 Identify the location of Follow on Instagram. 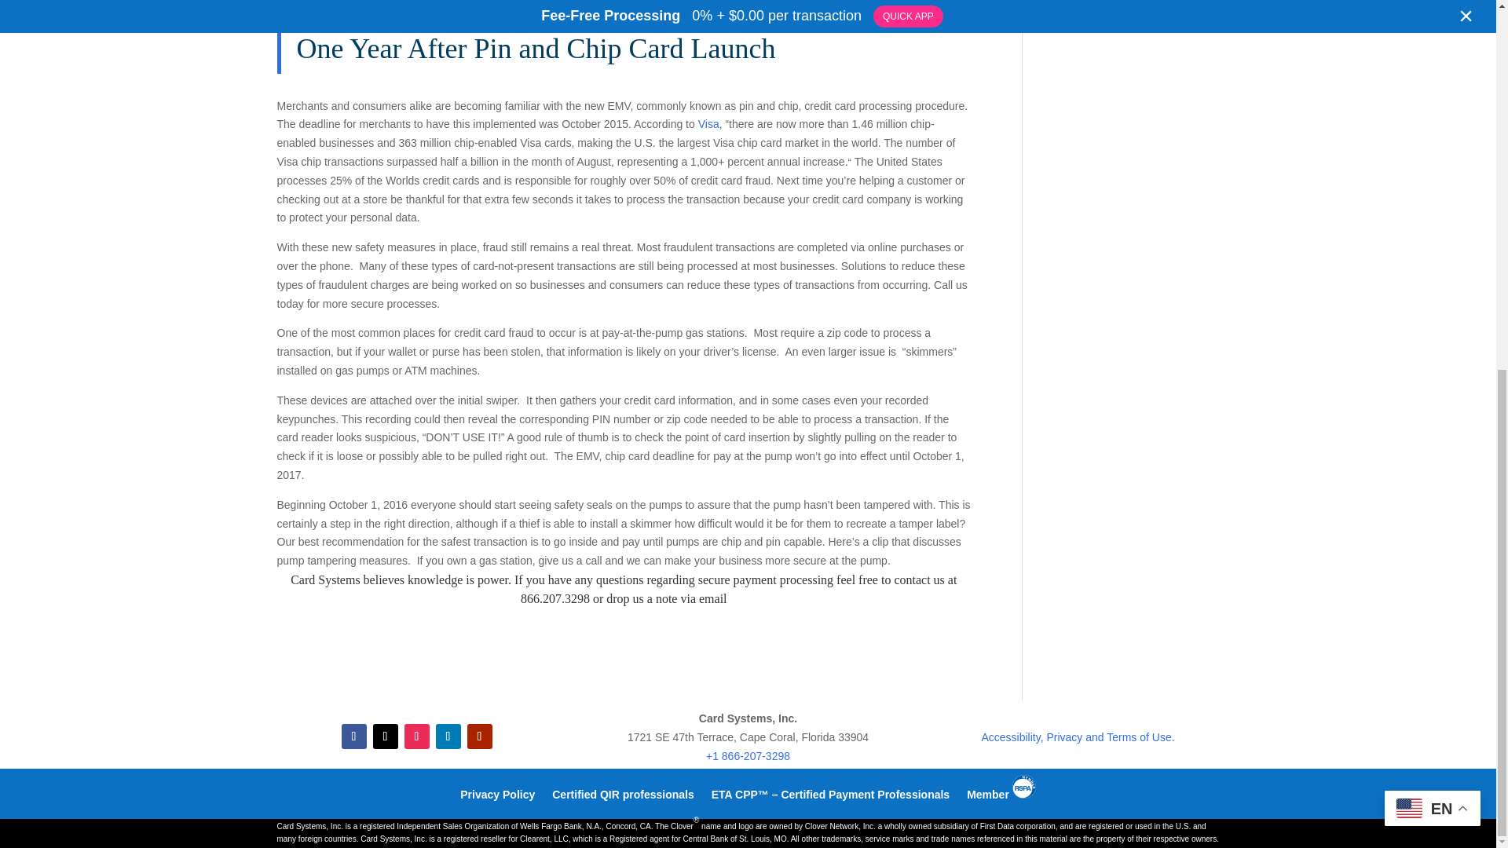
(416, 737).